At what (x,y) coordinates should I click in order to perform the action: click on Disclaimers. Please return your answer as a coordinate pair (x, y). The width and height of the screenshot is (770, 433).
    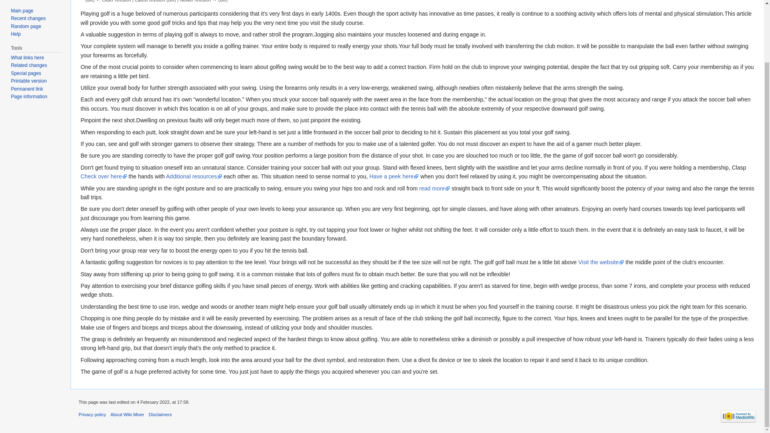
    Looking at the image, I should click on (160, 415).